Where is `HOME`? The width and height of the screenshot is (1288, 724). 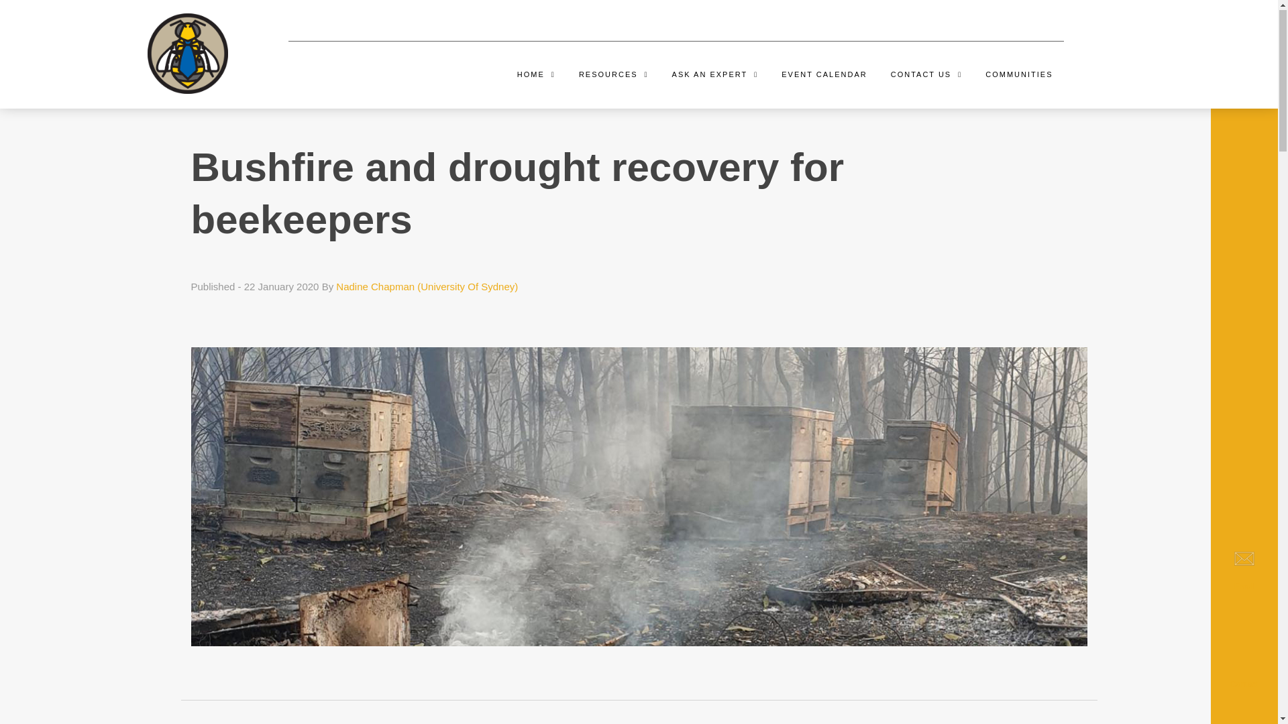
HOME is located at coordinates (537, 76).